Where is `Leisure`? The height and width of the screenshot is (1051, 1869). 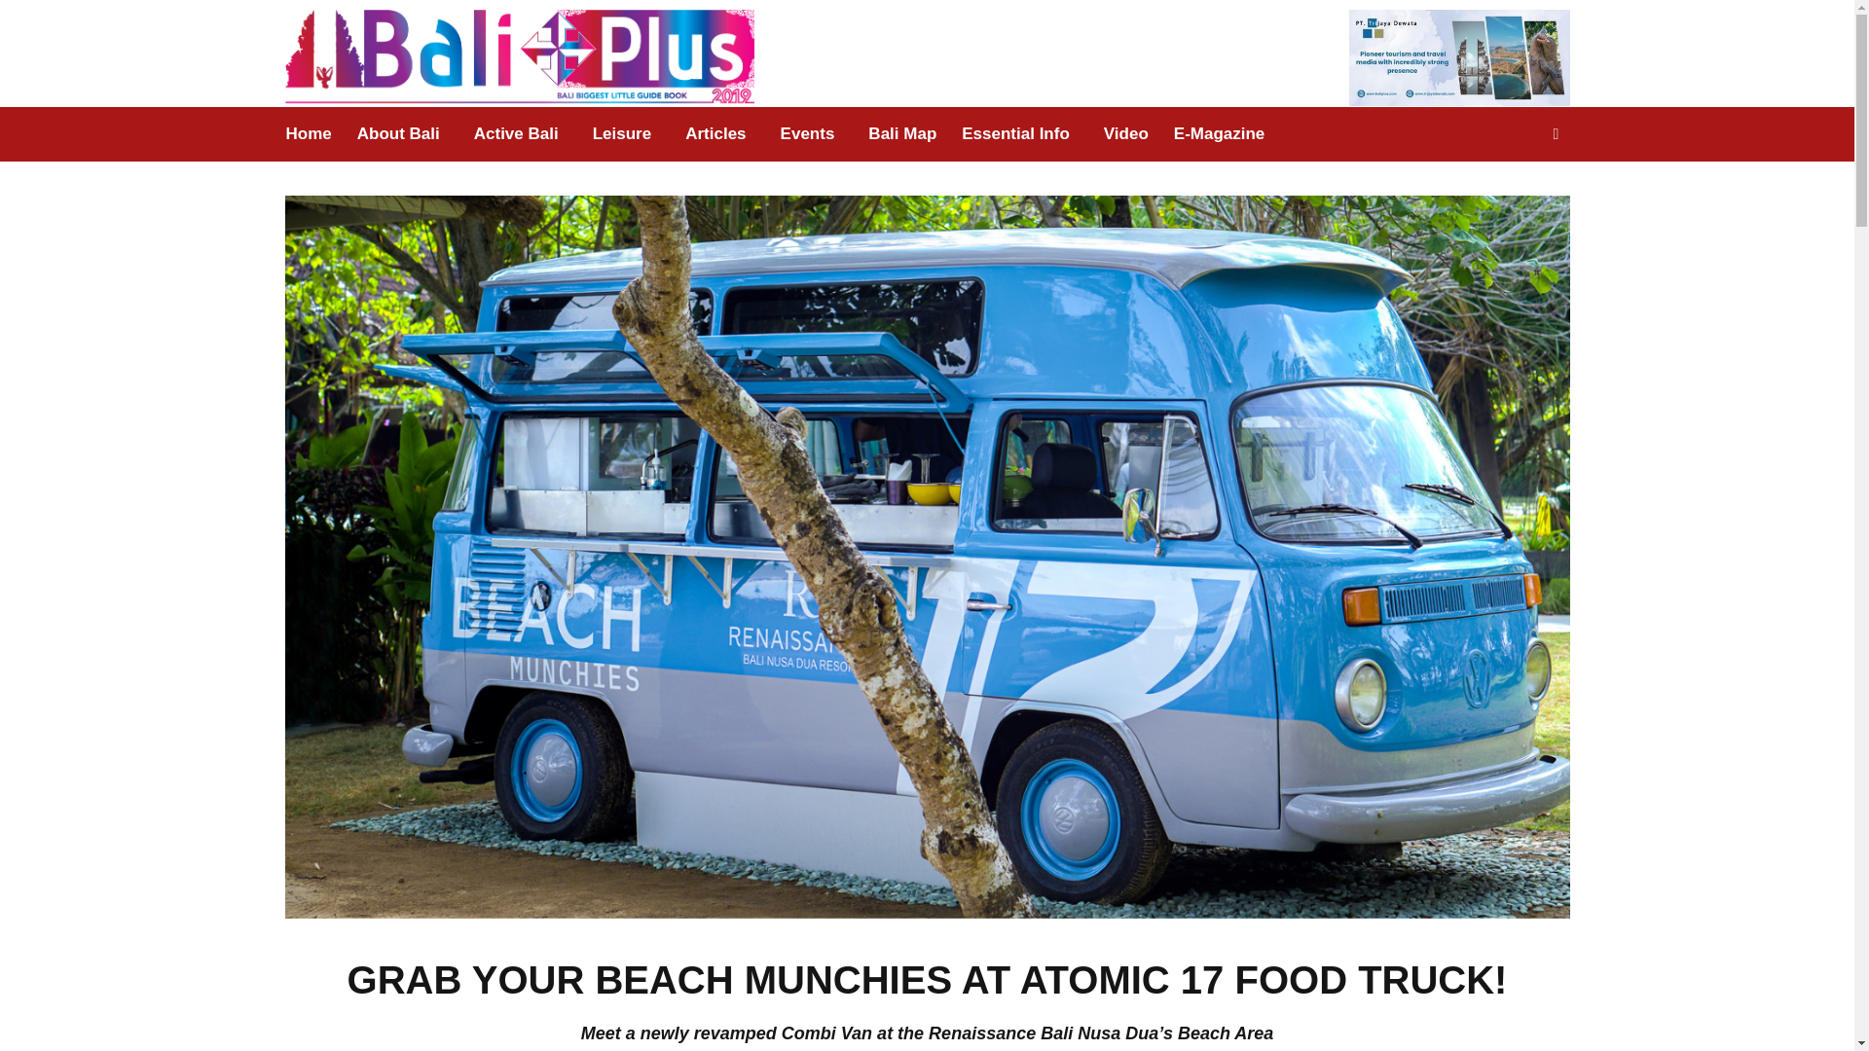
Leisure is located at coordinates (621, 134).